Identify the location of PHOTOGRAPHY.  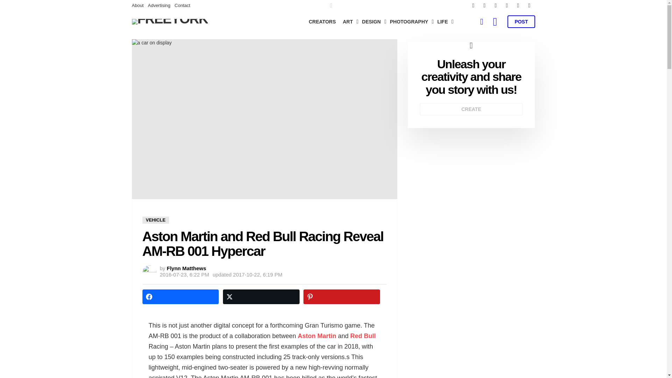
(410, 22).